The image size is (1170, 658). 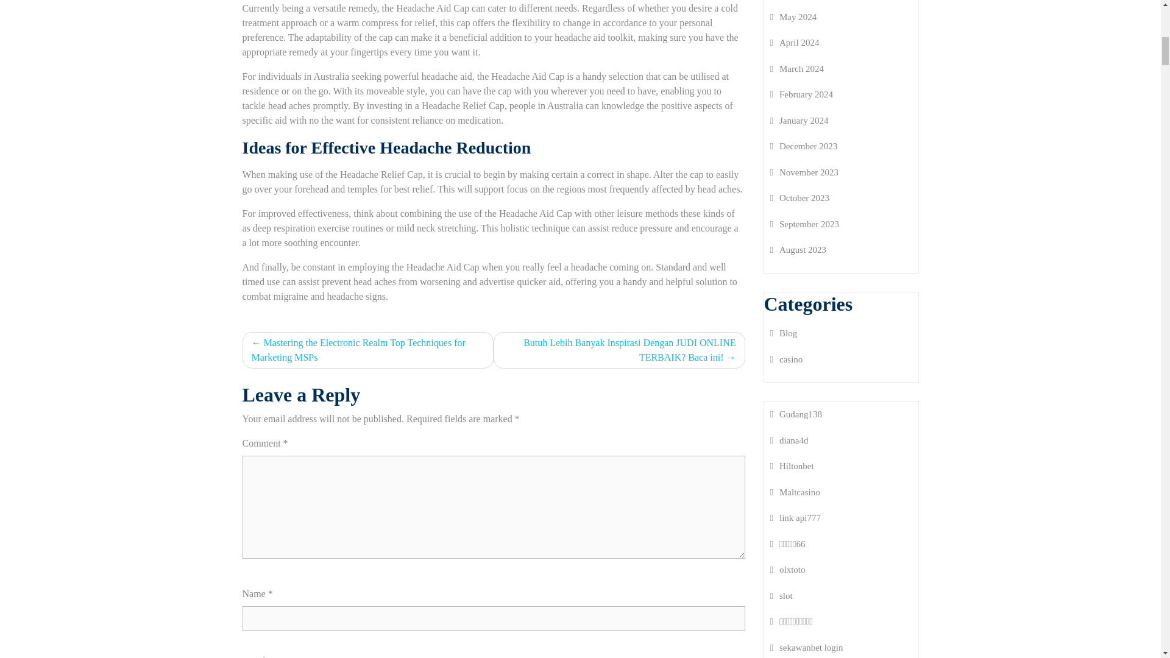 What do you see at coordinates (784, 333) in the screenshot?
I see `Blog` at bounding box center [784, 333].